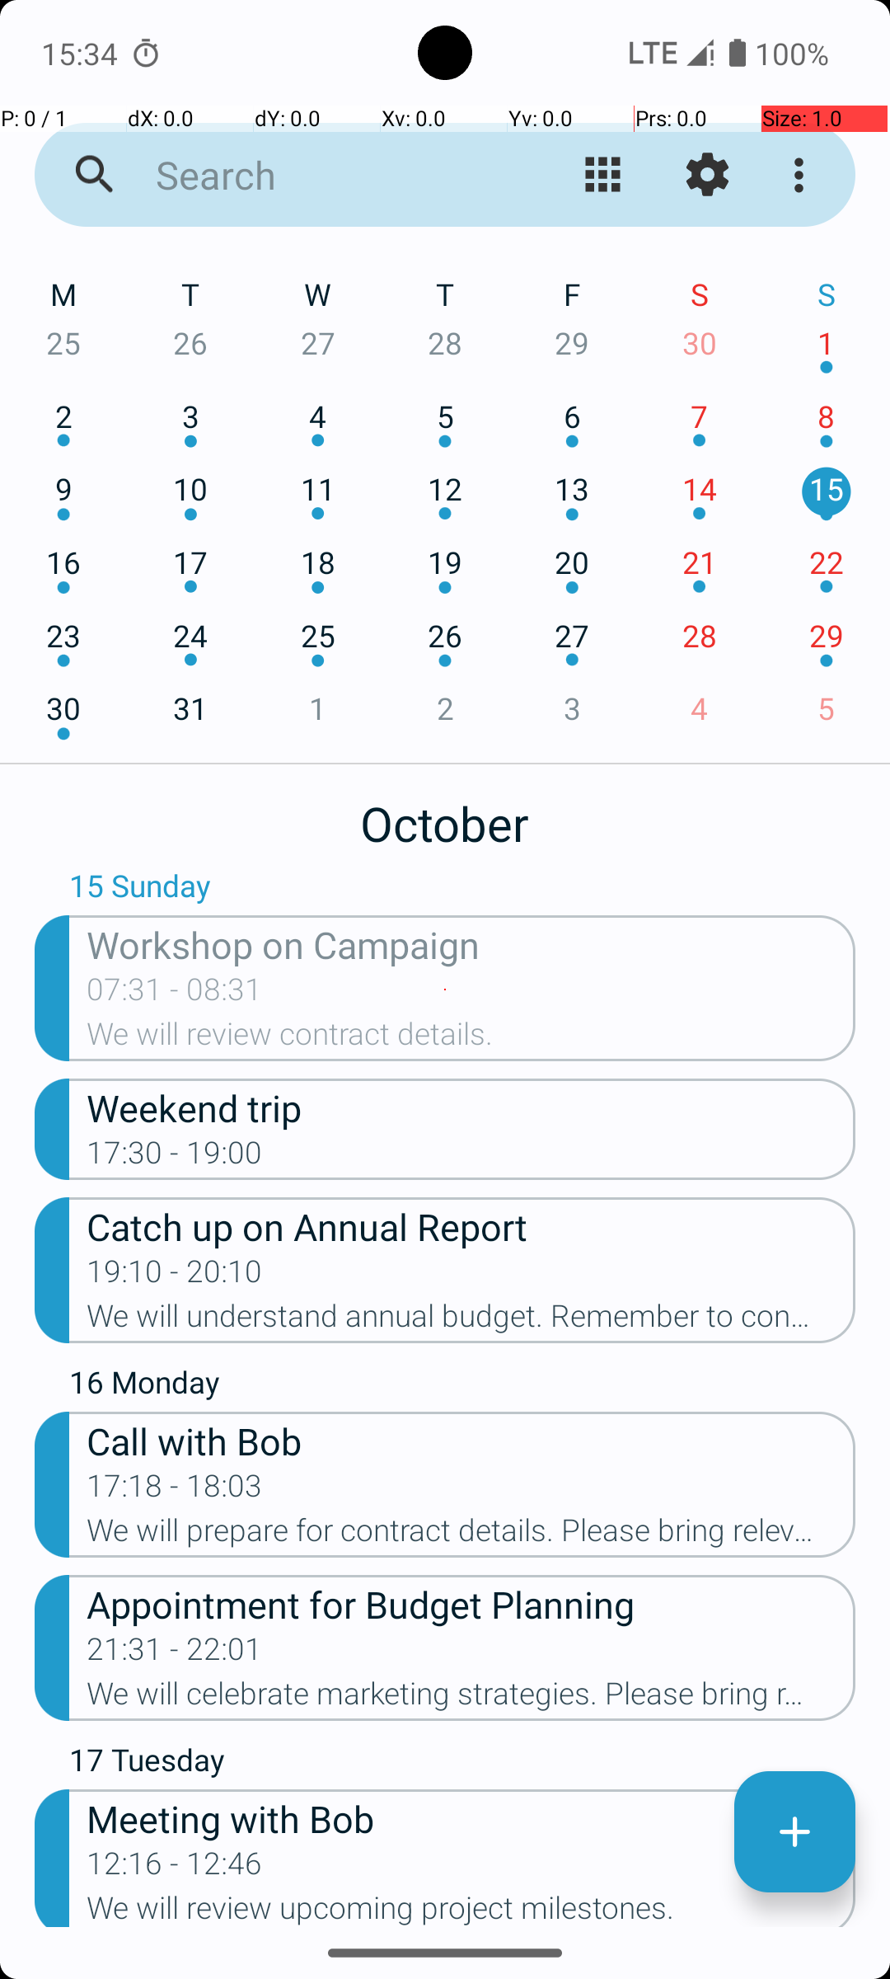 The width and height of the screenshot is (890, 1979). I want to click on We will review upcoming project milestones., so click(471, 1909).